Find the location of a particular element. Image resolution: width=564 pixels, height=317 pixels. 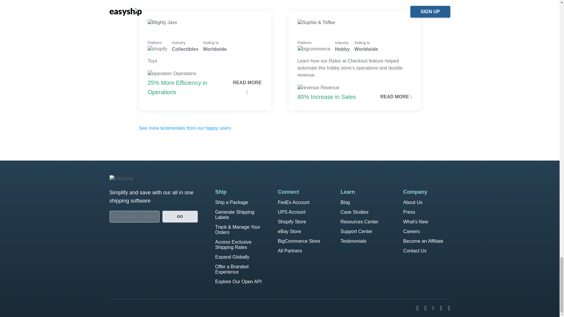

What's New is located at coordinates (415, 222).